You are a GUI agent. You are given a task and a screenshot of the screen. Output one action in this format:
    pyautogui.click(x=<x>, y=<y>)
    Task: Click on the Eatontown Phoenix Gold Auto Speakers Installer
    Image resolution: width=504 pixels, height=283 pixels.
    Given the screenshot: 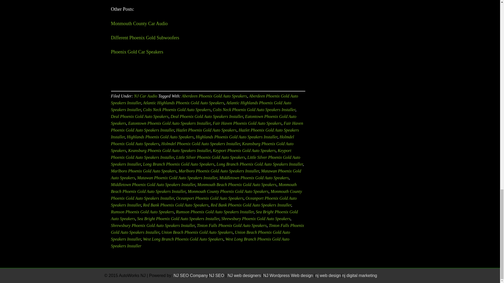 What is the action you would take?
    pyautogui.click(x=169, y=123)
    